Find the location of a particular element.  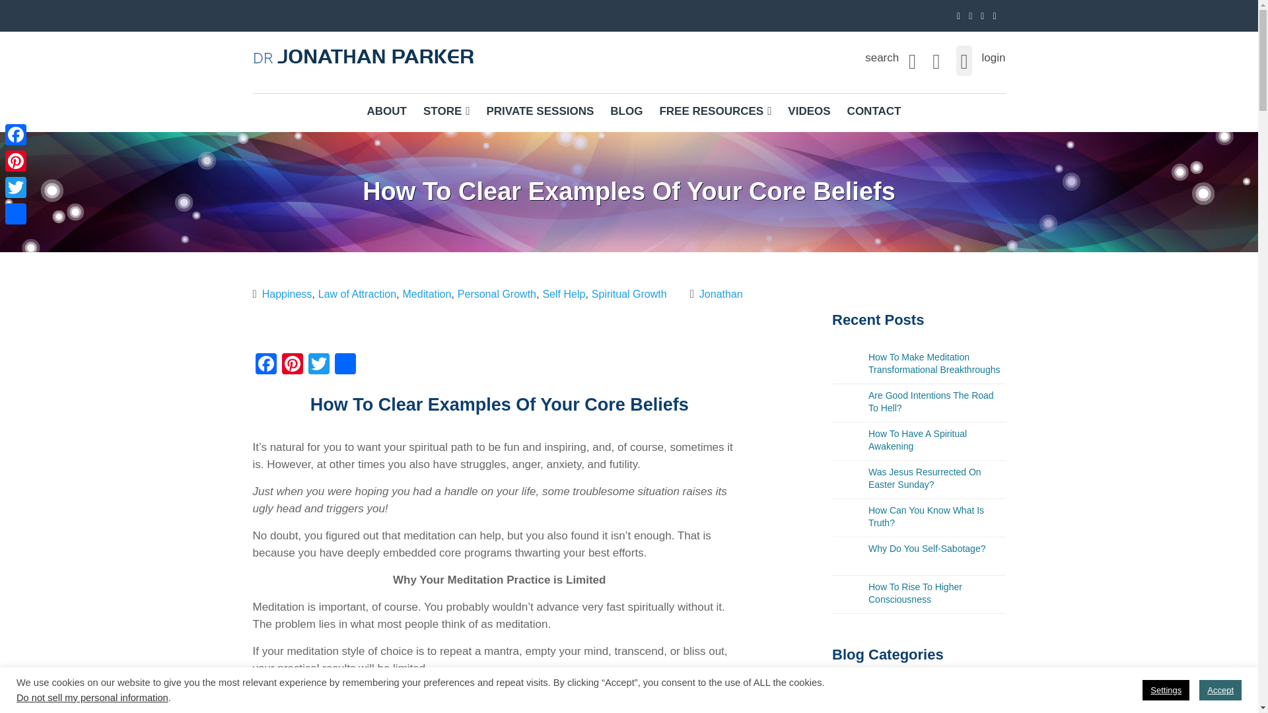

ABOUT is located at coordinates (387, 110).